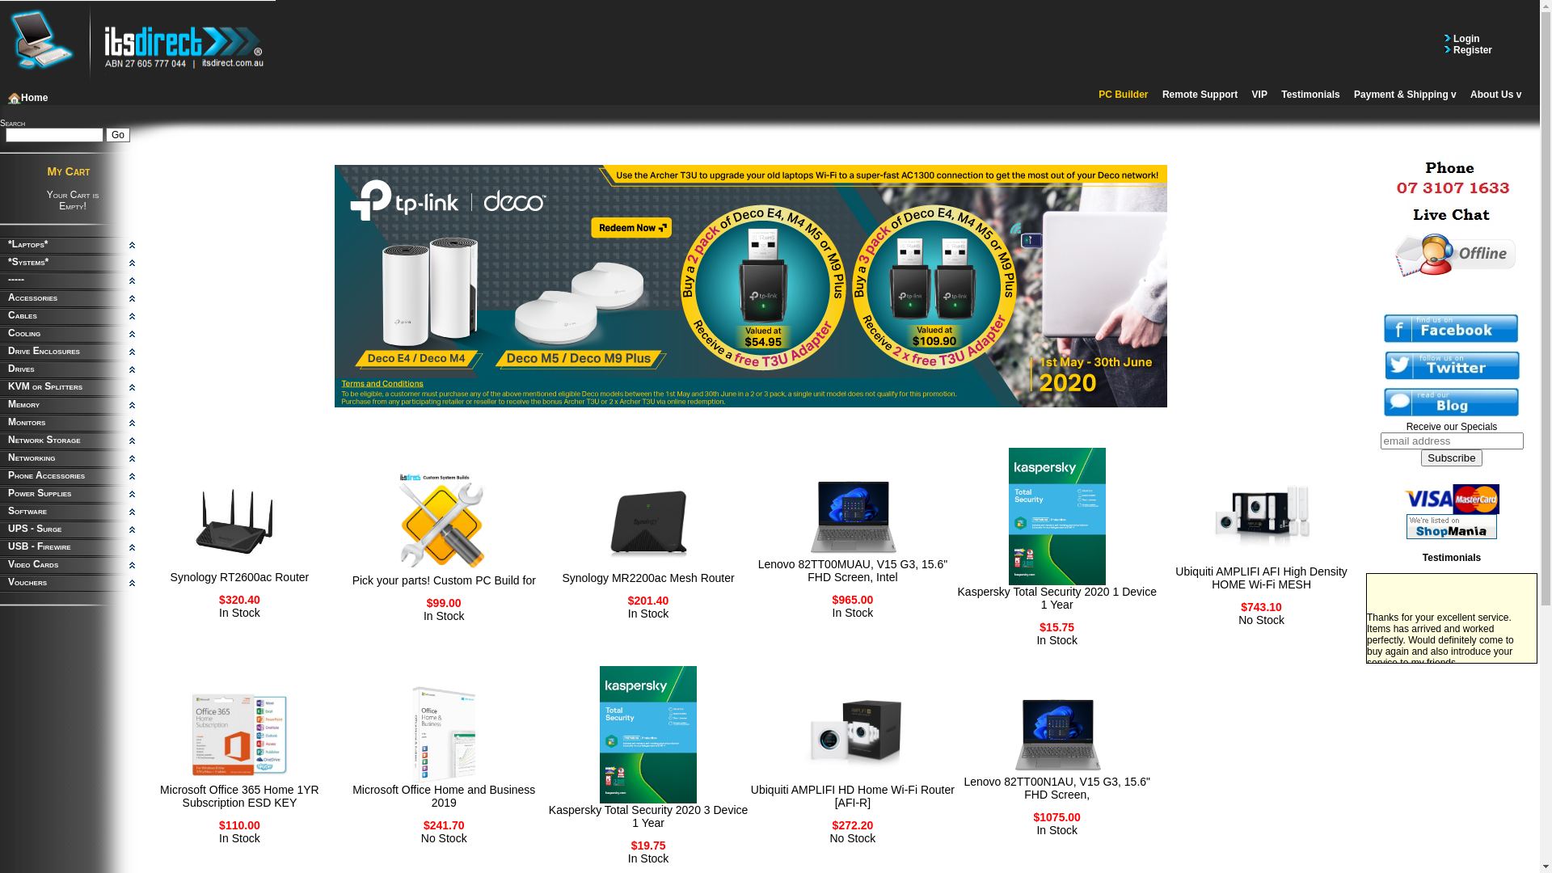 The image size is (1552, 873). I want to click on About Us, so click(1495, 95).